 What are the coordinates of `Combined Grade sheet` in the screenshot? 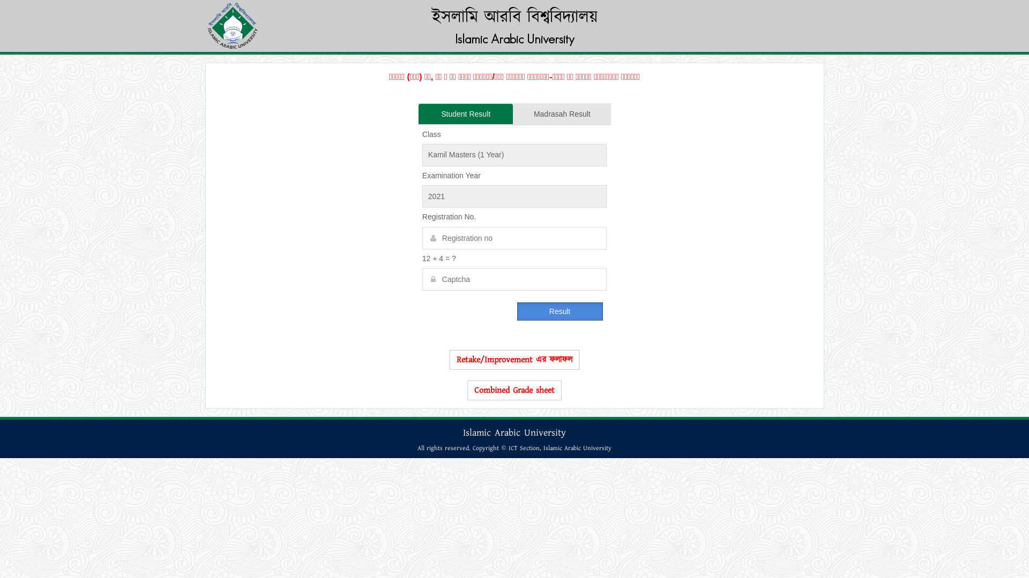 It's located at (514, 390).